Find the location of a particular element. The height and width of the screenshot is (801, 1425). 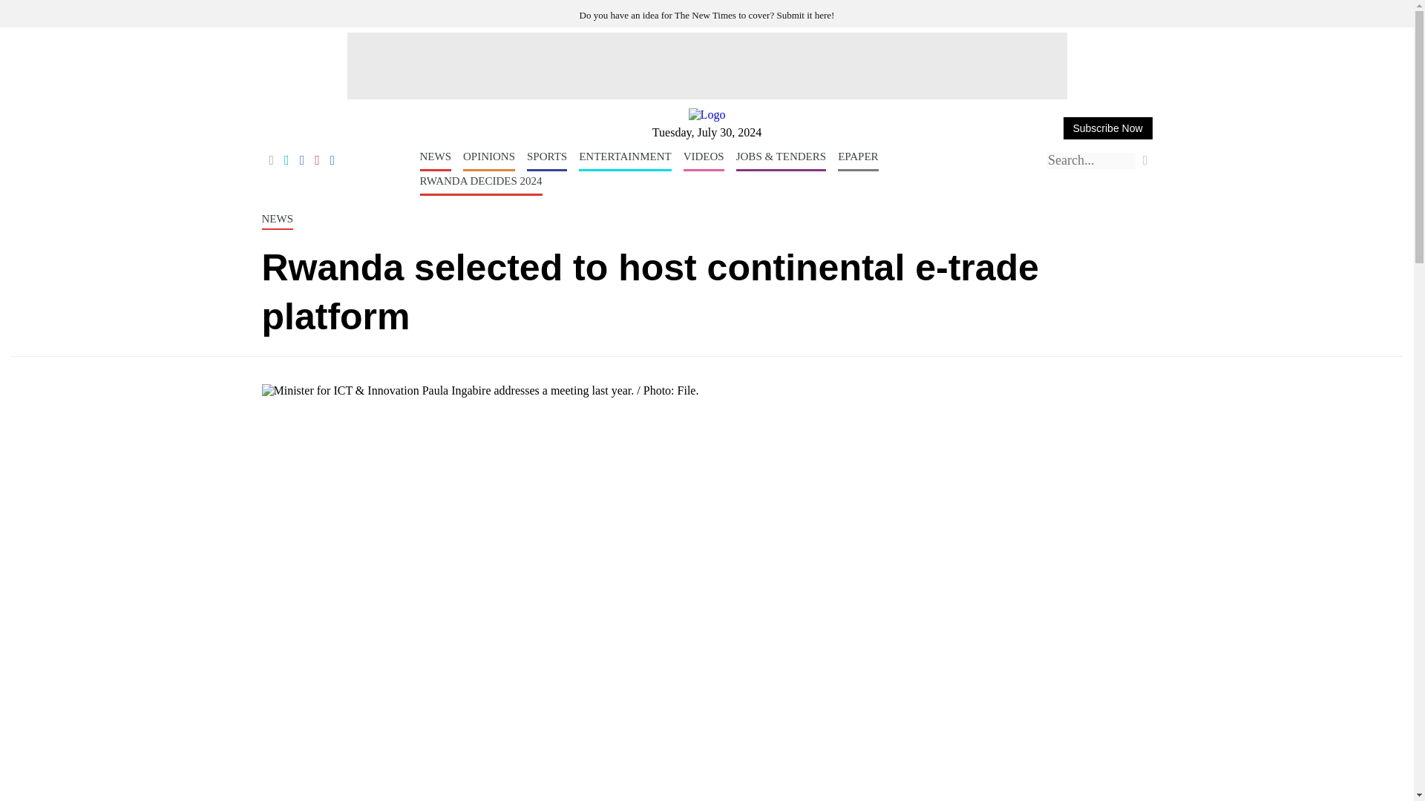

Subscribe Now is located at coordinates (1107, 128).